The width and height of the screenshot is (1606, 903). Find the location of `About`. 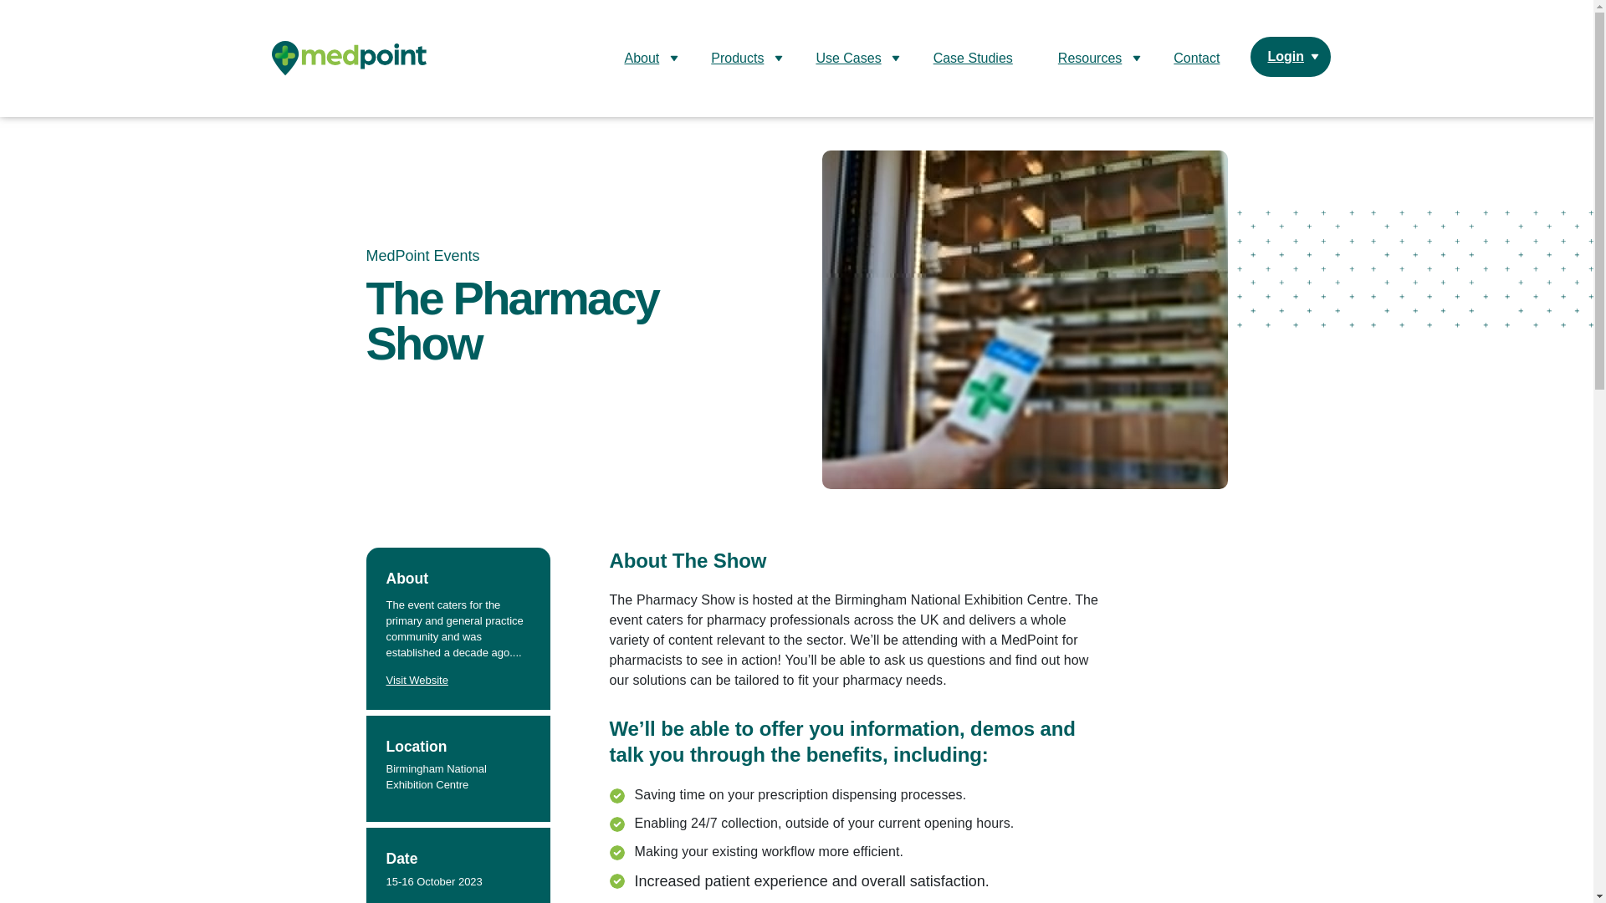

About is located at coordinates (644, 59).